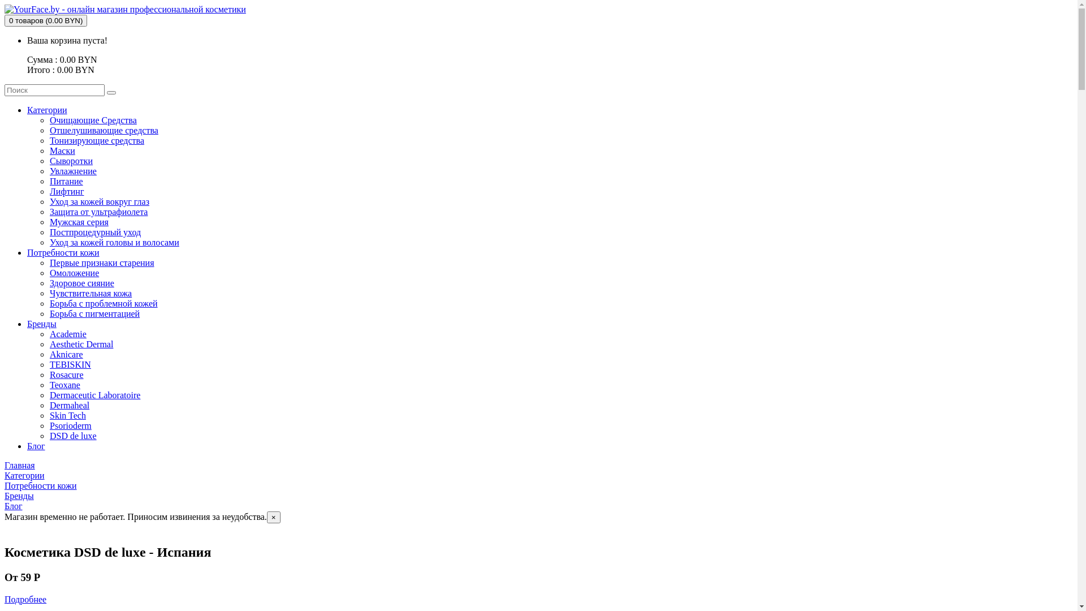 The width and height of the screenshot is (1086, 611). What do you see at coordinates (81, 344) in the screenshot?
I see `Aesthetic Dermal` at bounding box center [81, 344].